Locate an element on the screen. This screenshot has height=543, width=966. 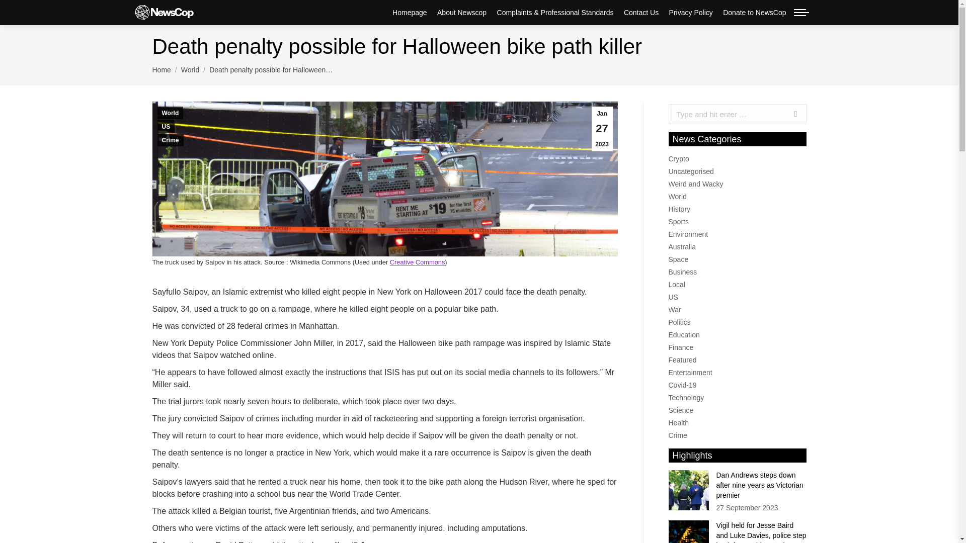
Go! is located at coordinates (790, 114).